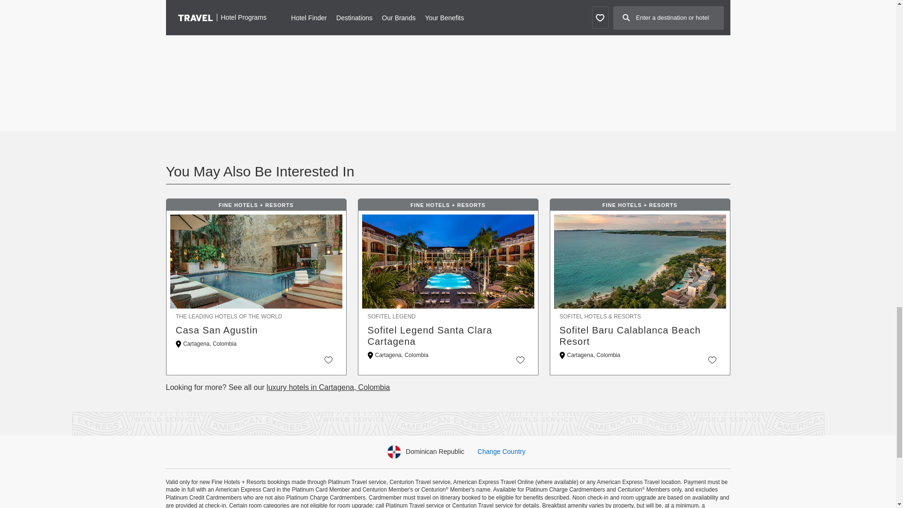 The width and height of the screenshot is (903, 508). I want to click on Change Country, so click(501, 451).